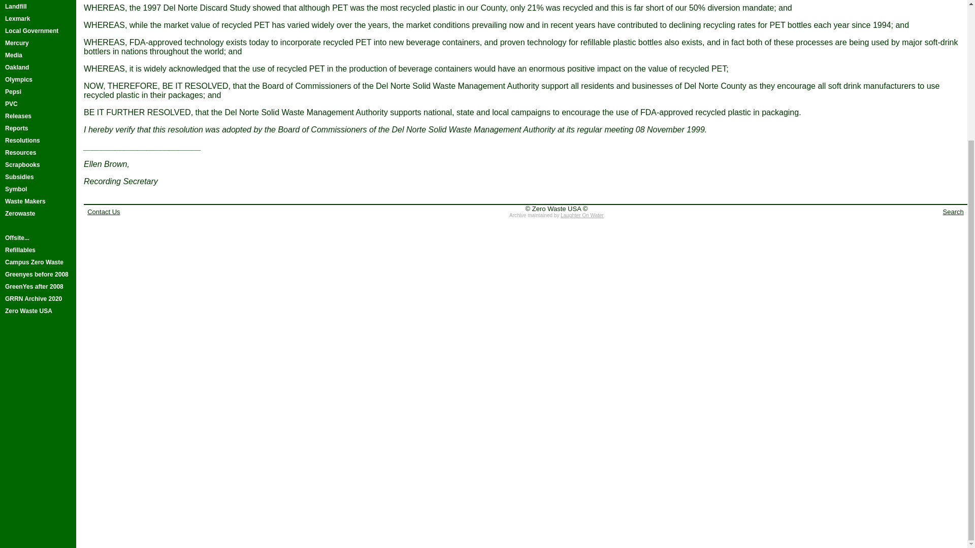 This screenshot has height=548, width=975. Describe the element at coordinates (38, 79) in the screenshot. I see `Olympics` at that location.